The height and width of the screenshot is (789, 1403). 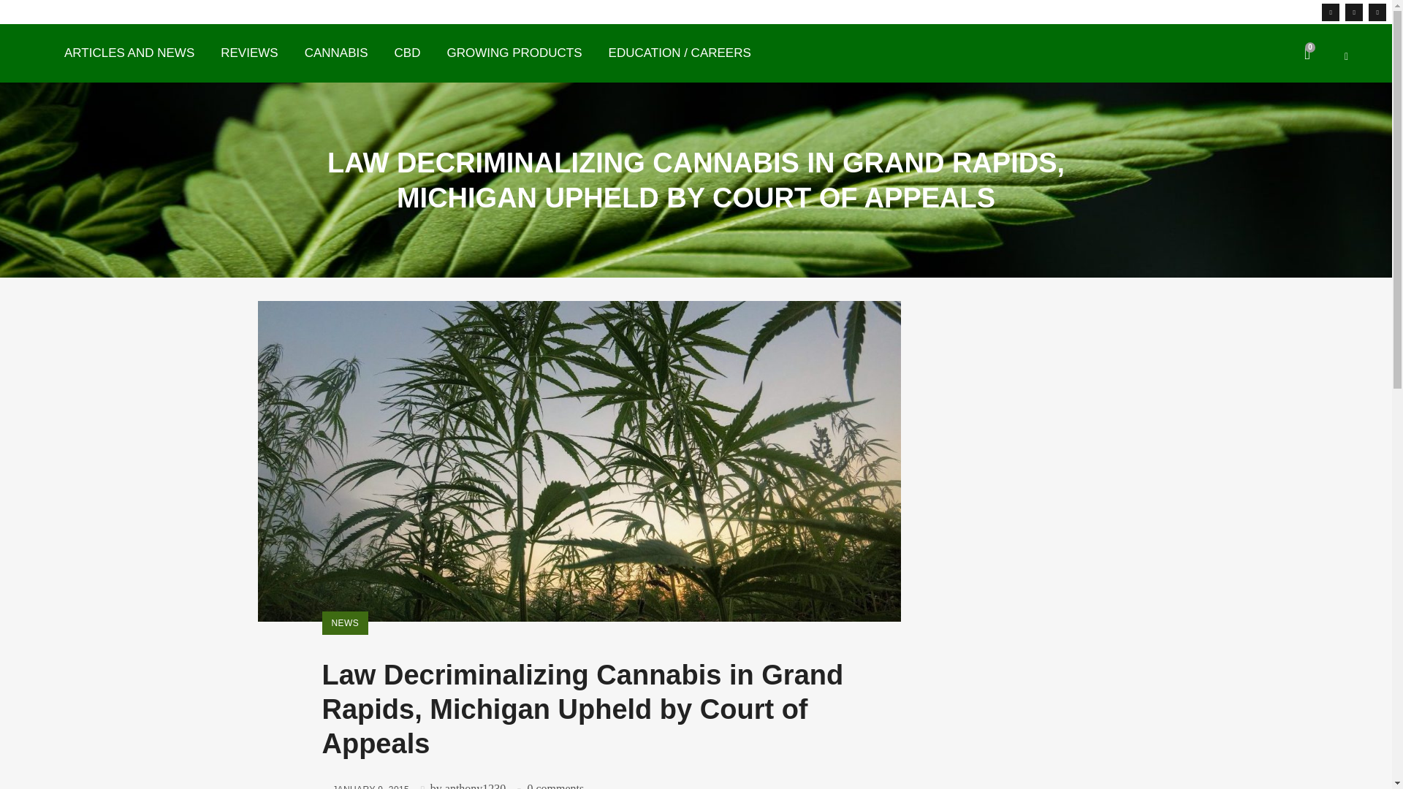 What do you see at coordinates (129, 53) in the screenshot?
I see `ARTICLES AND NEWS` at bounding box center [129, 53].